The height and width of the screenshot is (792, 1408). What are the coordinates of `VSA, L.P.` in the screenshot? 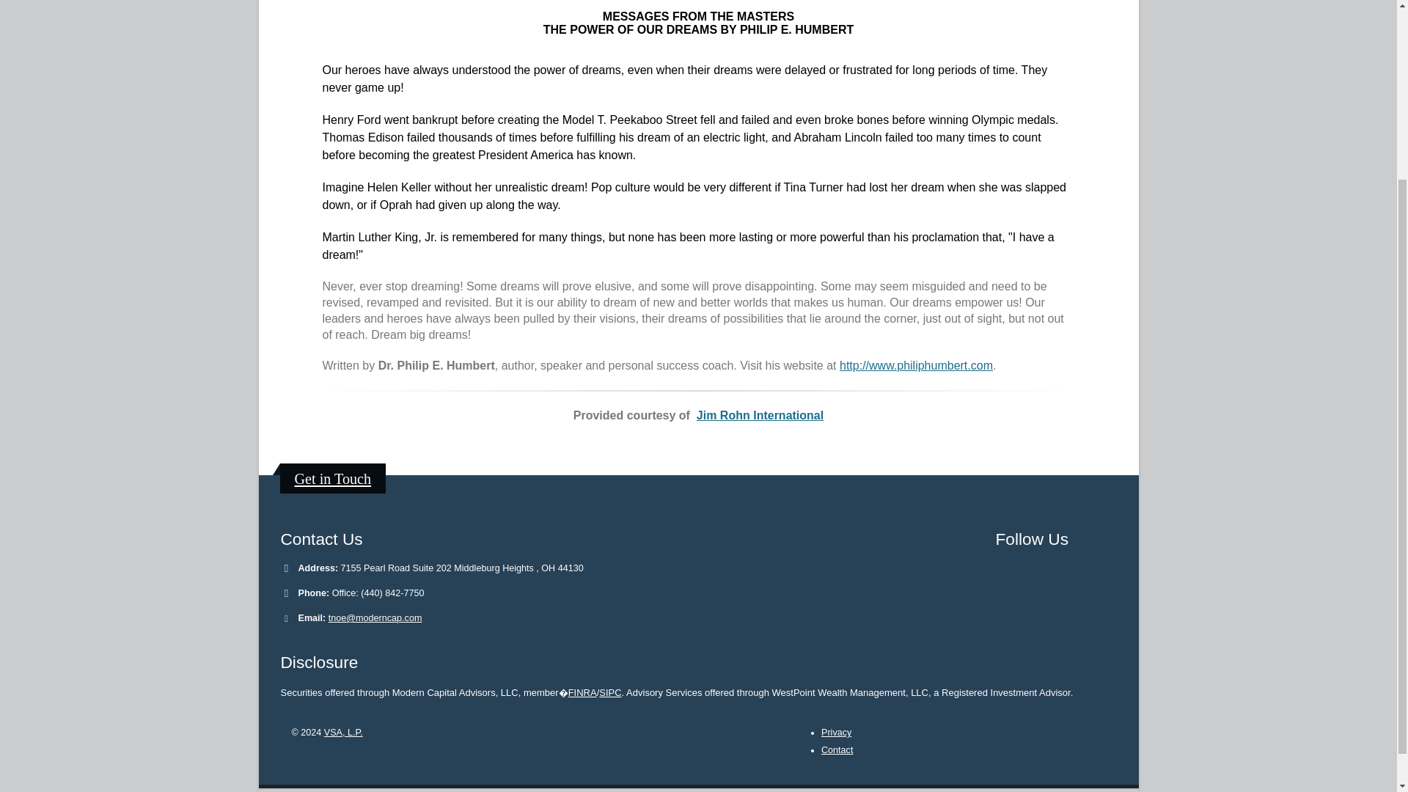 It's located at (343, 732).